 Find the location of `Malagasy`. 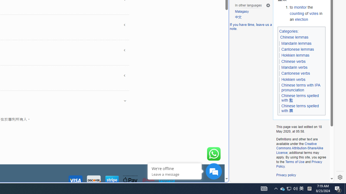

Malagasy is located at coordinates (242, 12).